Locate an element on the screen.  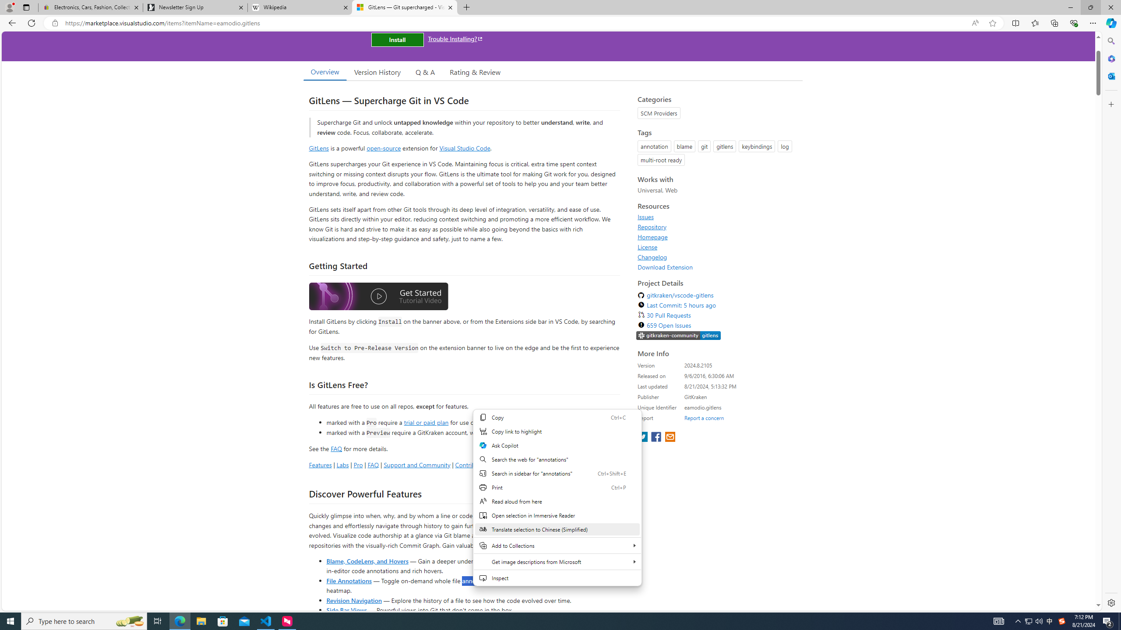
Browser essentials is located at coordinates (1074, 23).